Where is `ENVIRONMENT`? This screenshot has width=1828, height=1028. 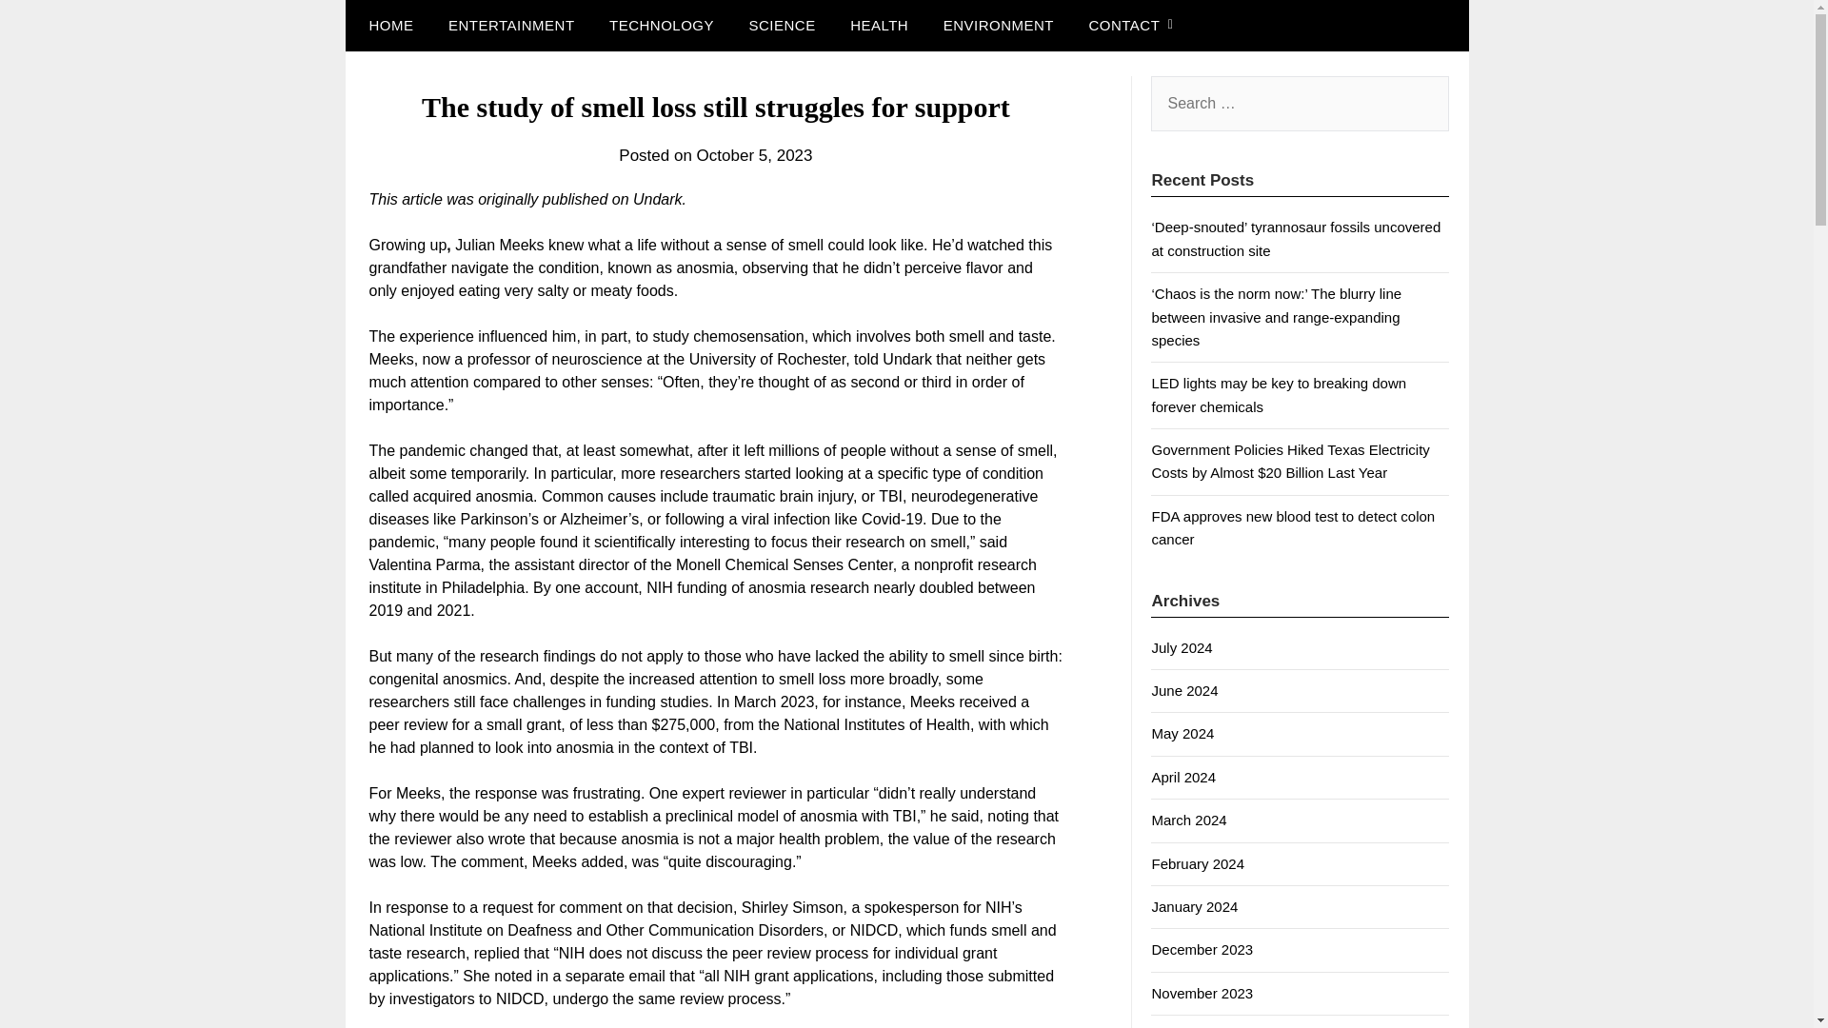 ENVIRONMENT is located at coordinates (999, 26).